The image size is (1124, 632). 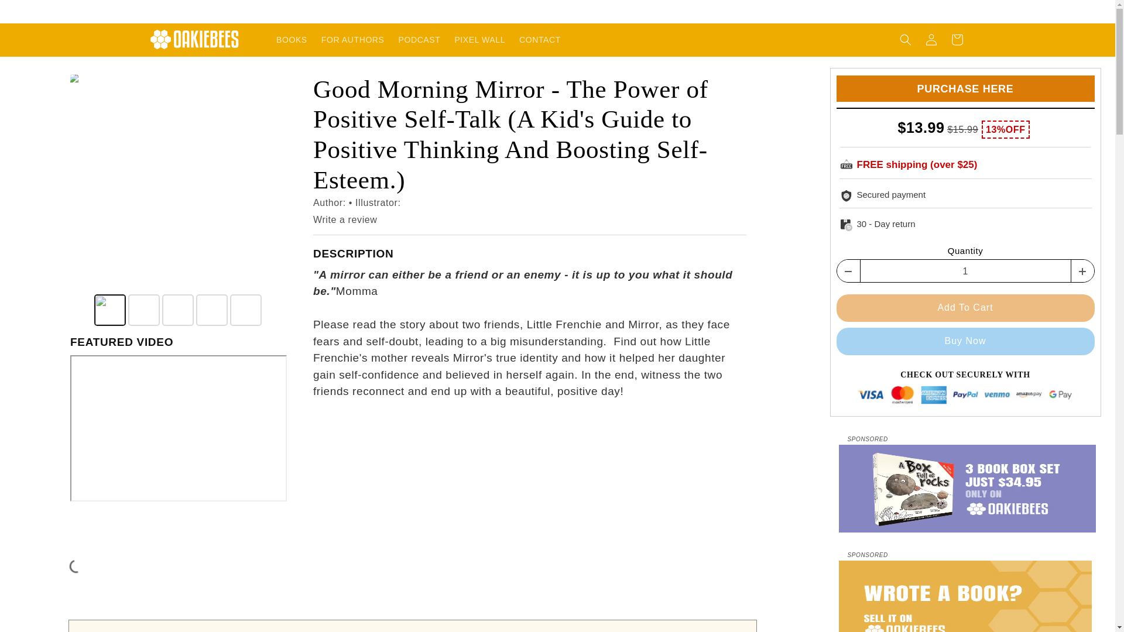 What do you see at coordinates (292, 40) in the screenshot?
I see `BOOKS` at bounding box center [292, 40].